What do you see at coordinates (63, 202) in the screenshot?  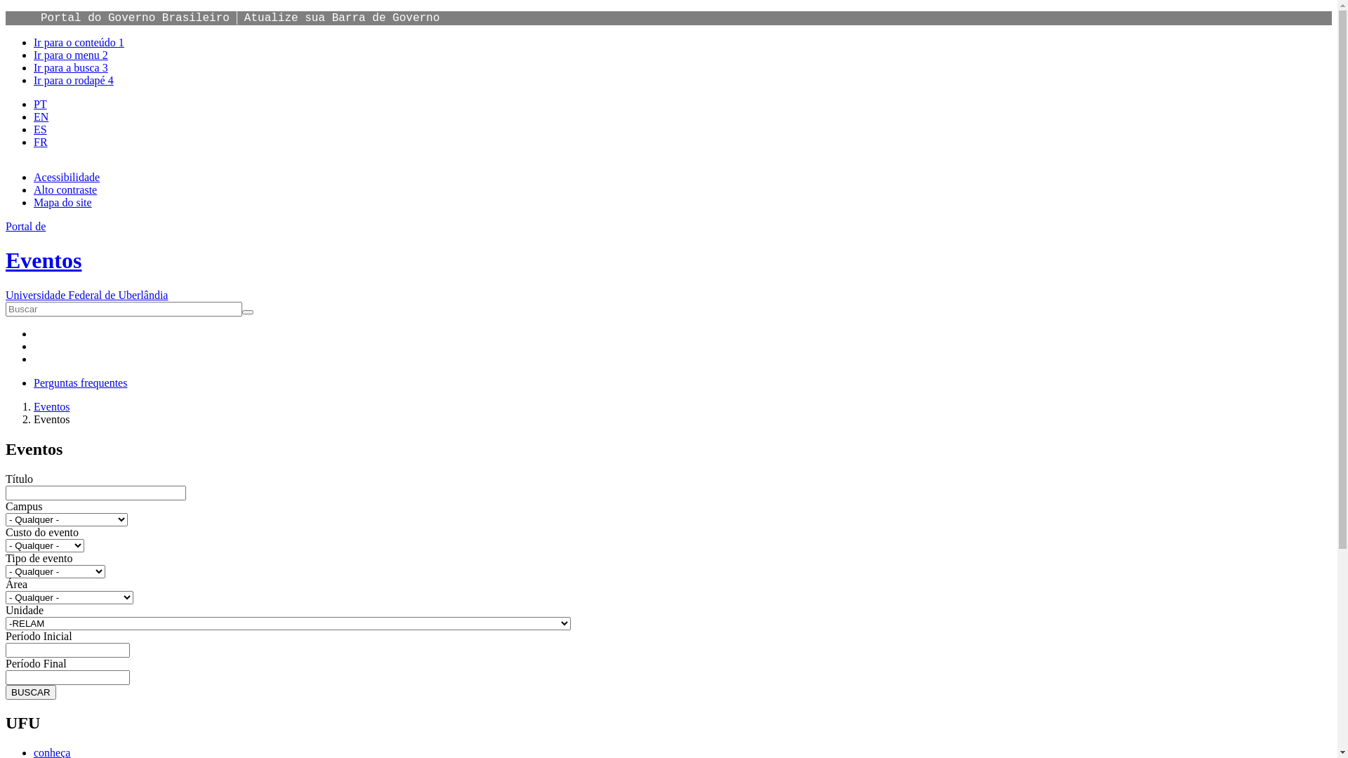 I see `Mapa do site` at bounding box center [63, 202].